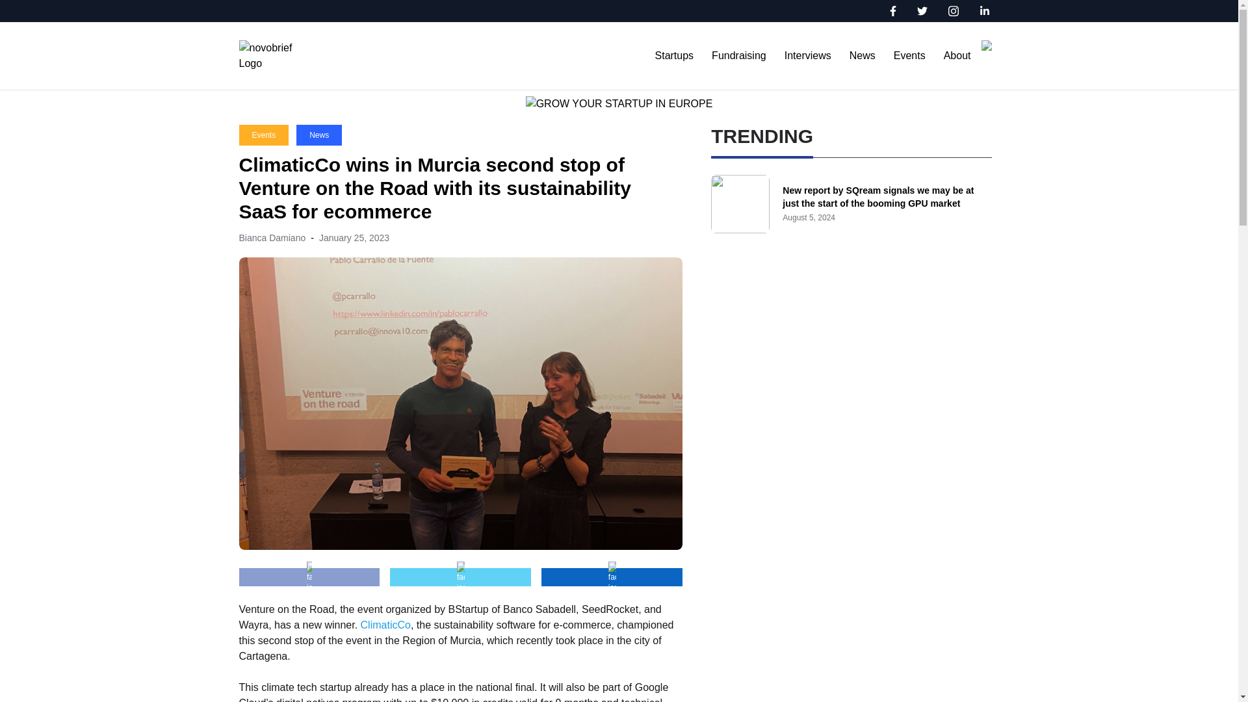 This screenshot has height=702, width=1248. Describe the element at coordinates (272, 237) in the screenshot. I see `Bianca Damiano` at that location.